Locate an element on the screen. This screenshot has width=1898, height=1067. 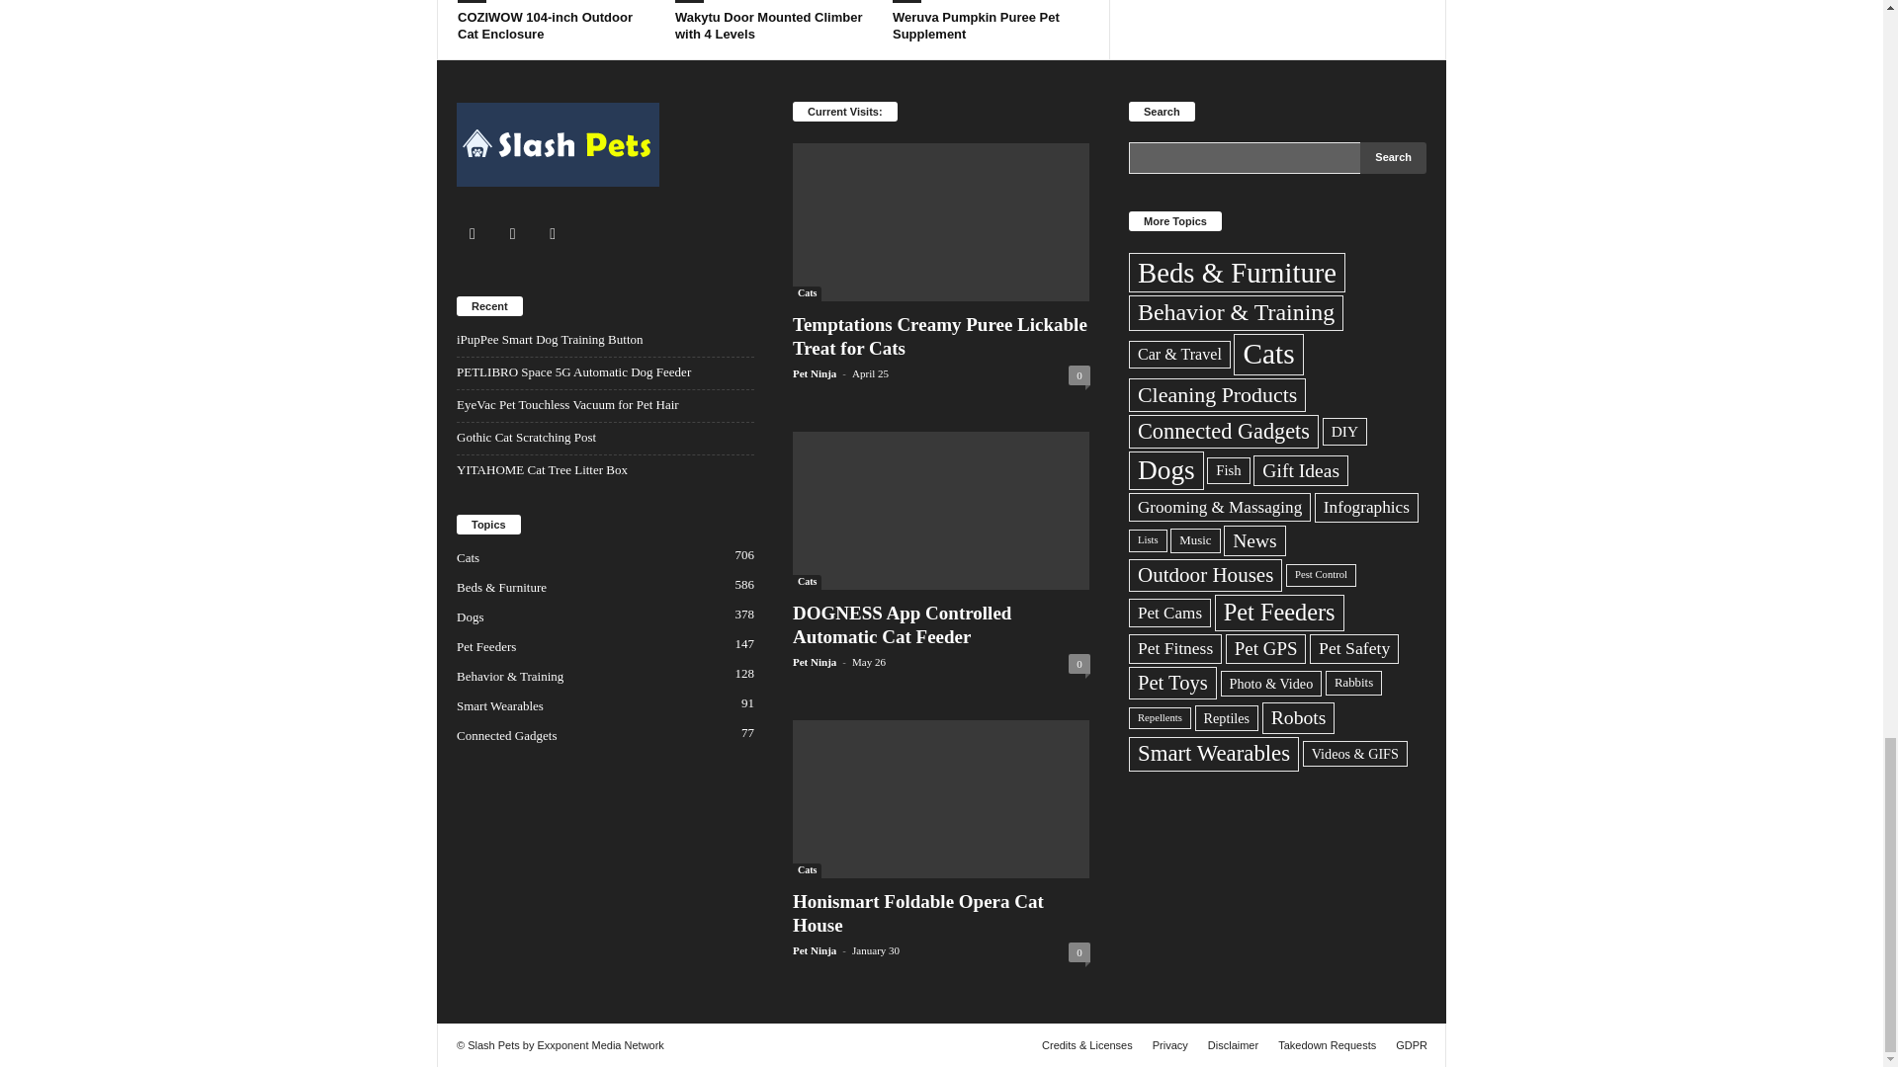
Search is located at coordinates (1394, 158).